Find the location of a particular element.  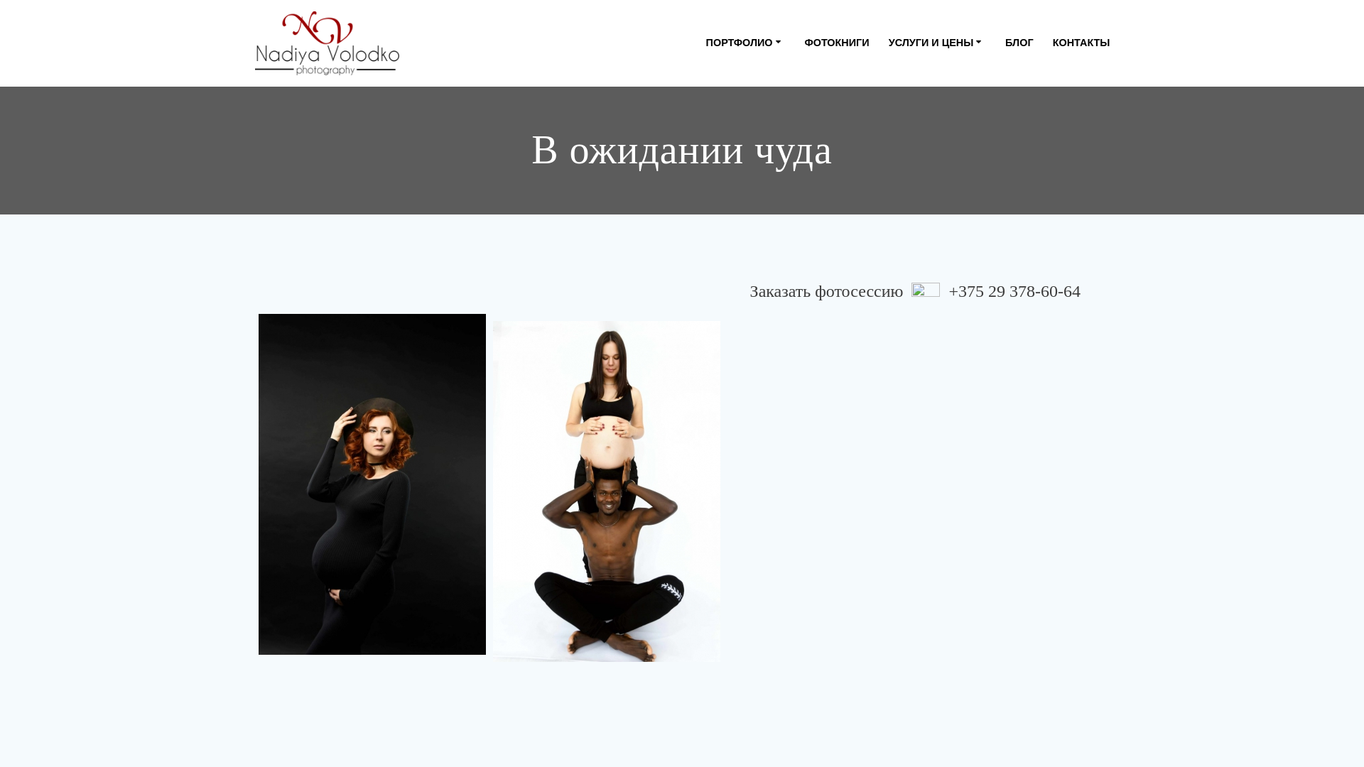

11.05.20-100 is located at coordinates (727, 359).